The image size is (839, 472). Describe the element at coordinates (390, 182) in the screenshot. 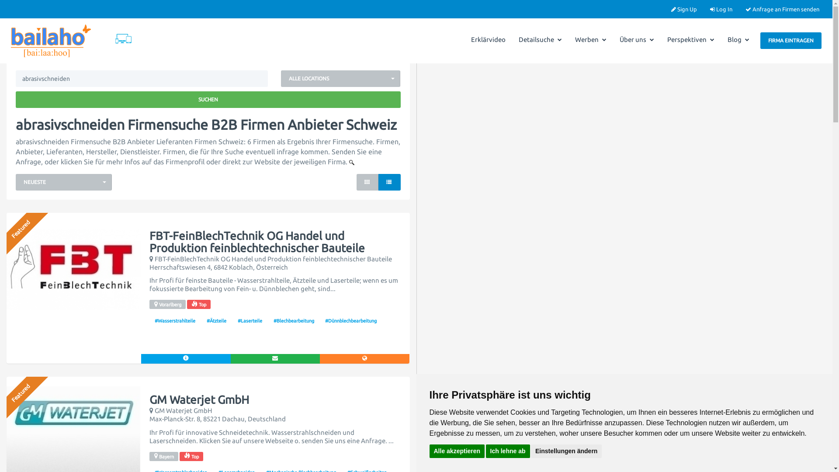

I see ` ` at that location.